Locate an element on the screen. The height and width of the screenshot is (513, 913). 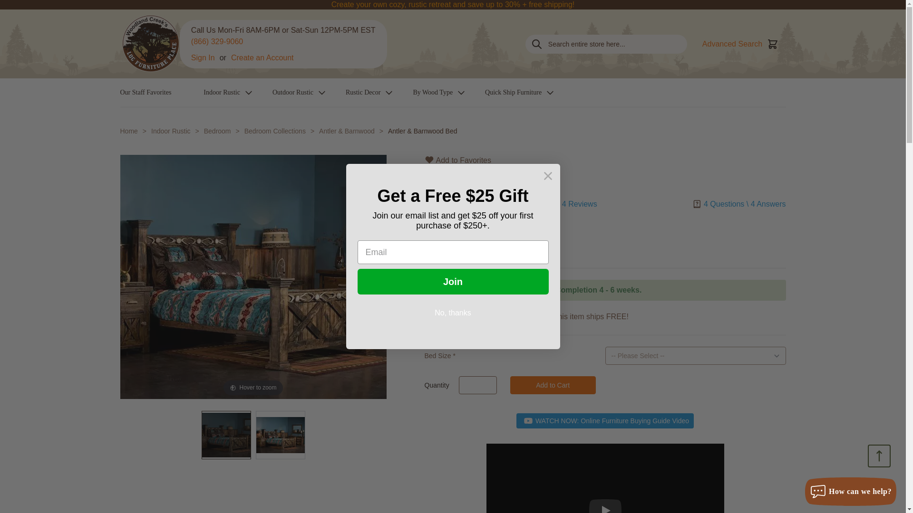
Cart is located at coordinates (772, 43).